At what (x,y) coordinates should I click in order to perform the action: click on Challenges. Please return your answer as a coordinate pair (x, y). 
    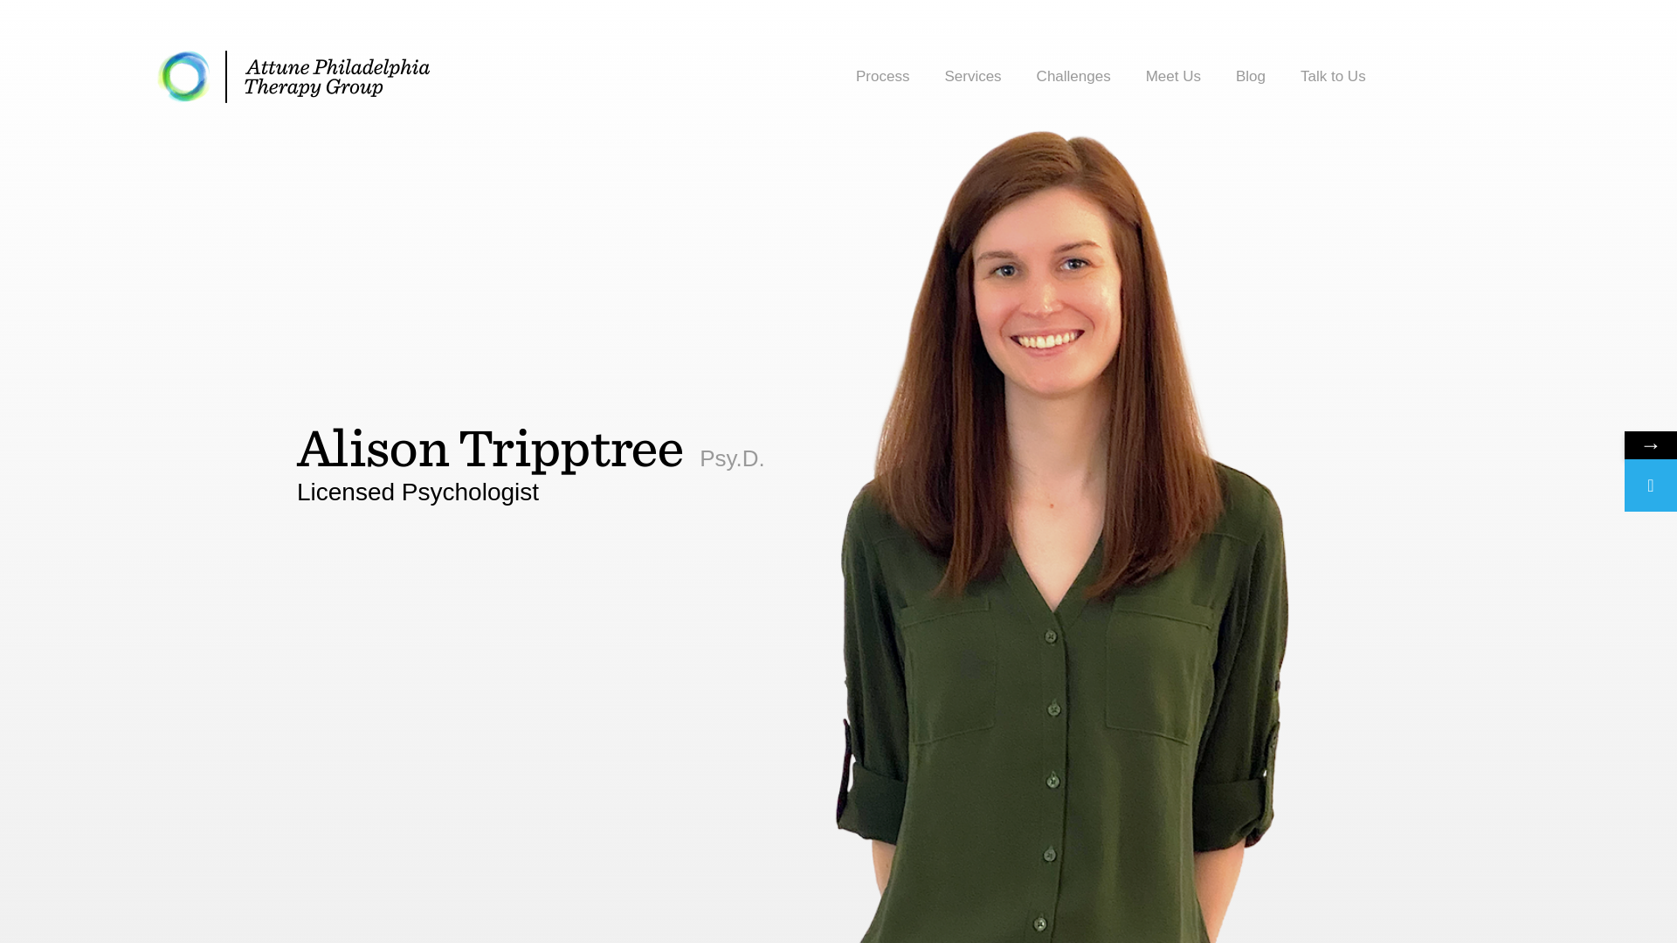
    Looking at the image, I should click on (1073, 77).